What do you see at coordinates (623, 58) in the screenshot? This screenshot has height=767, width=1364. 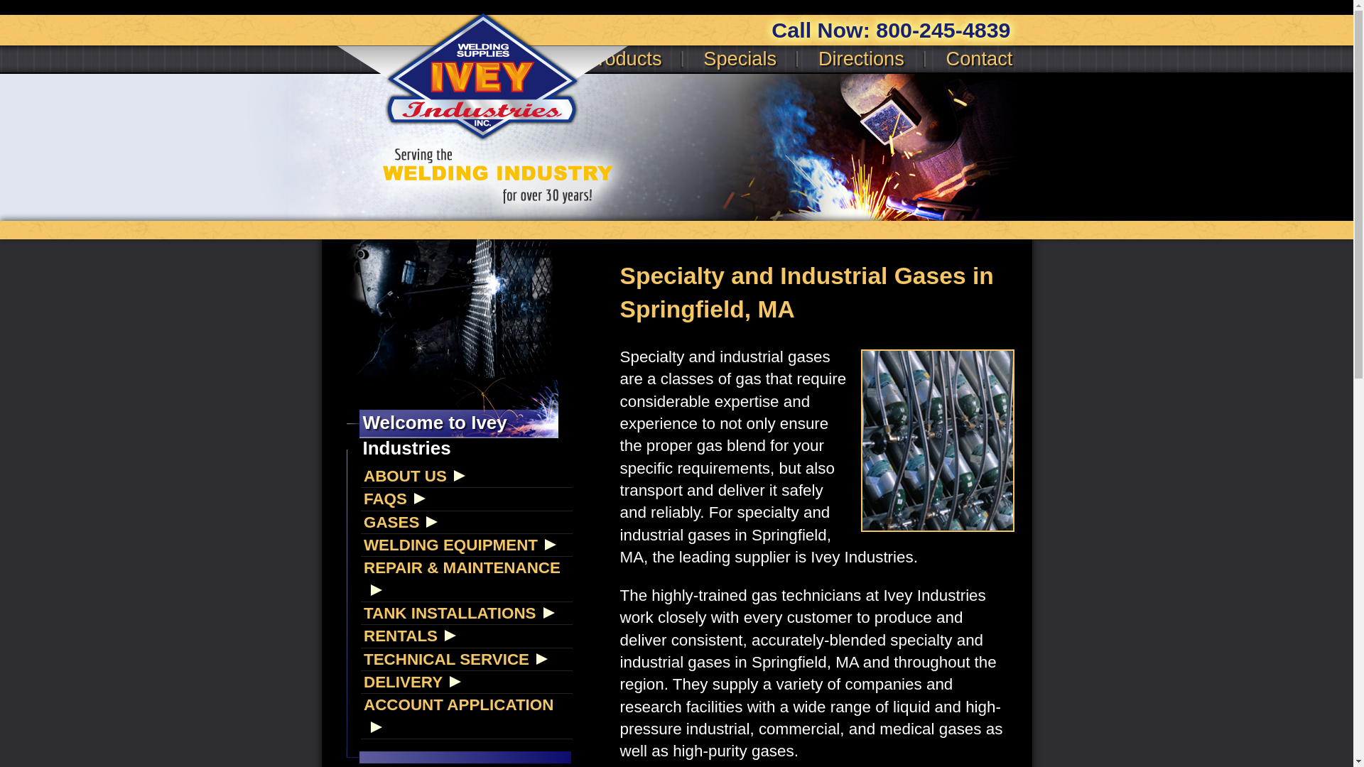 I see `Products` at bounding box center [623, 58].